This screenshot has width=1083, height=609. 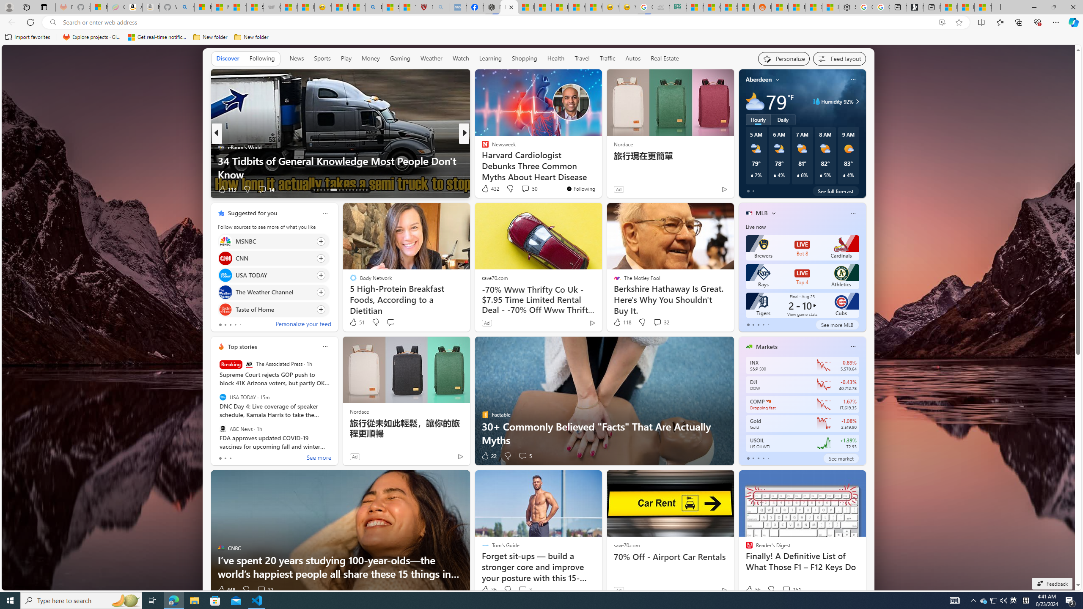 What do you see at coordinates (802, 248) in the screenshot?
I see `Brewers LIVE Bot 8 Cardinals` at bounding box center [802, 248].